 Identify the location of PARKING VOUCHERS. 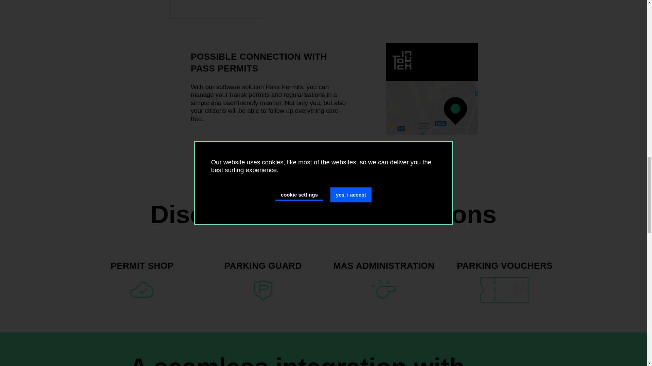
(505, 266).